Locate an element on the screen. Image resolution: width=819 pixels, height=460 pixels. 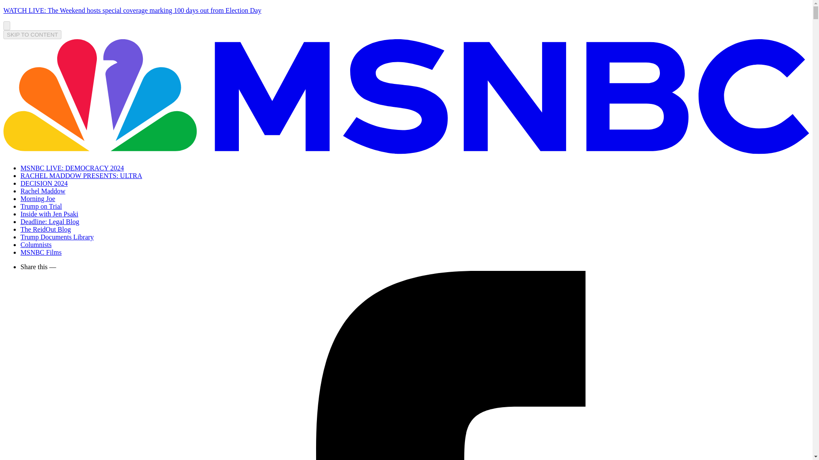
The ReidOut Blog is located at coordinates (45, 229).